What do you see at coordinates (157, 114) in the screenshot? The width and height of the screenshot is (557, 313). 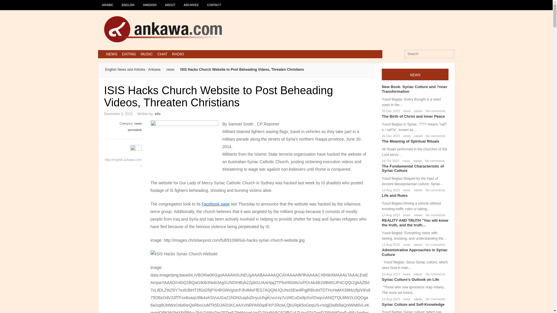 I see `View all posts by info` at bounding box center [157, 114].